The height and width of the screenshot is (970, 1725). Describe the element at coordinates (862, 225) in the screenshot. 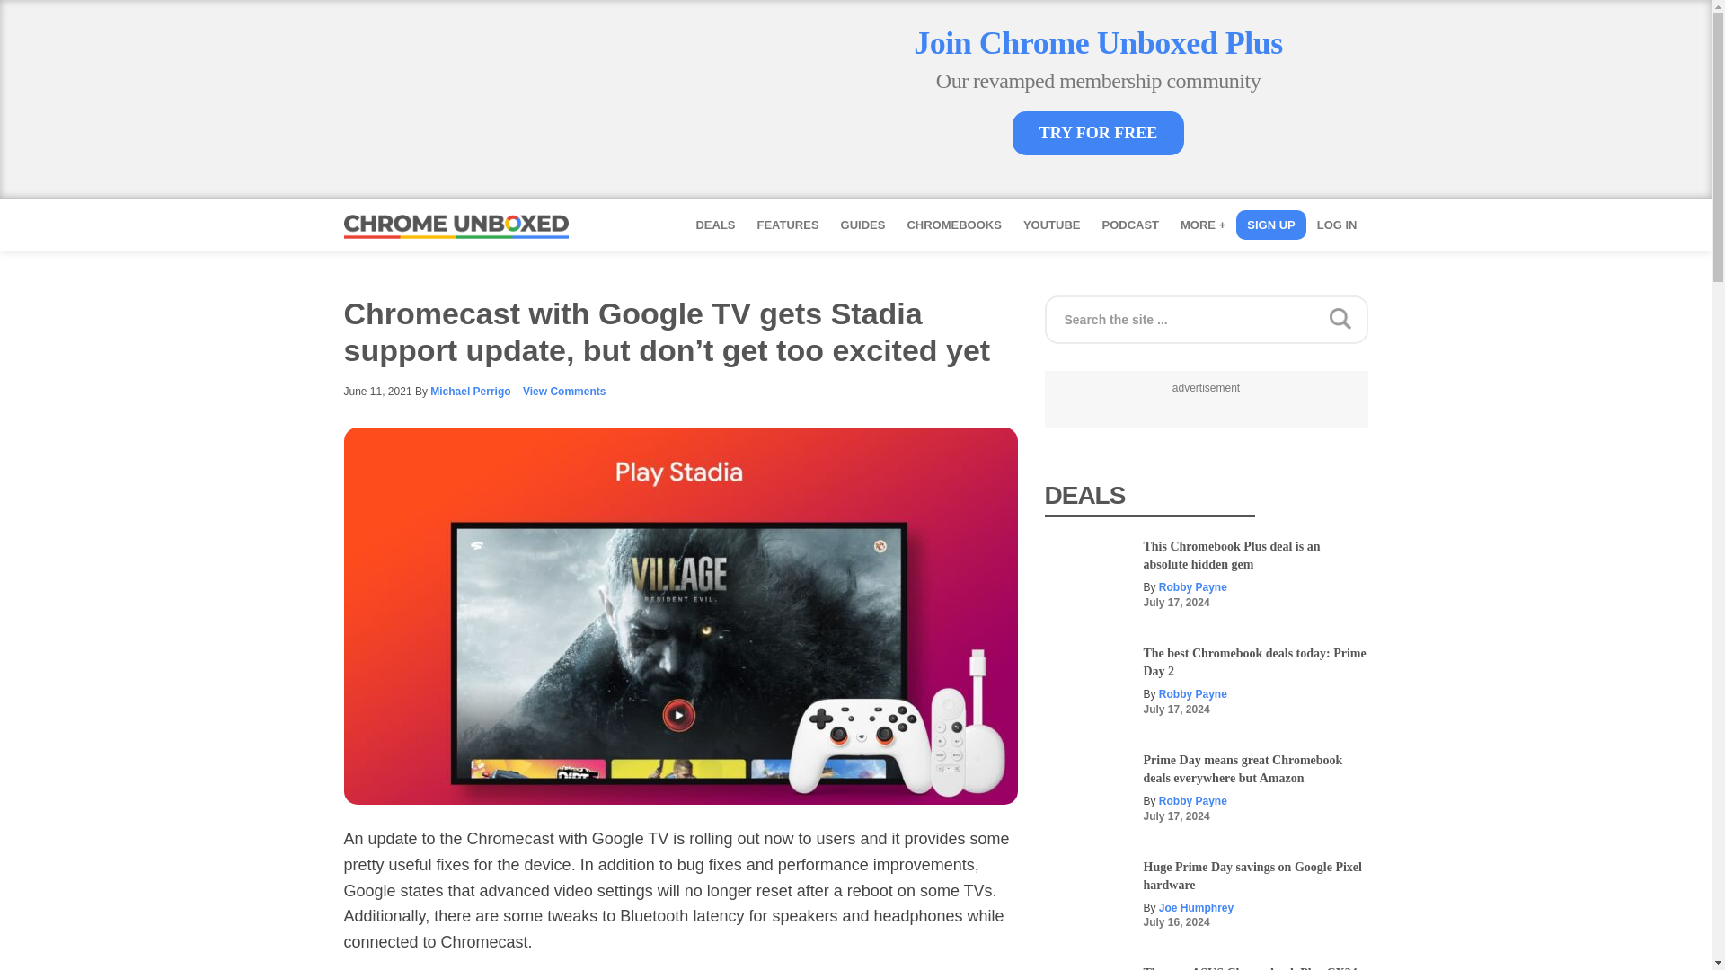

I see `GUIDES` at that location.